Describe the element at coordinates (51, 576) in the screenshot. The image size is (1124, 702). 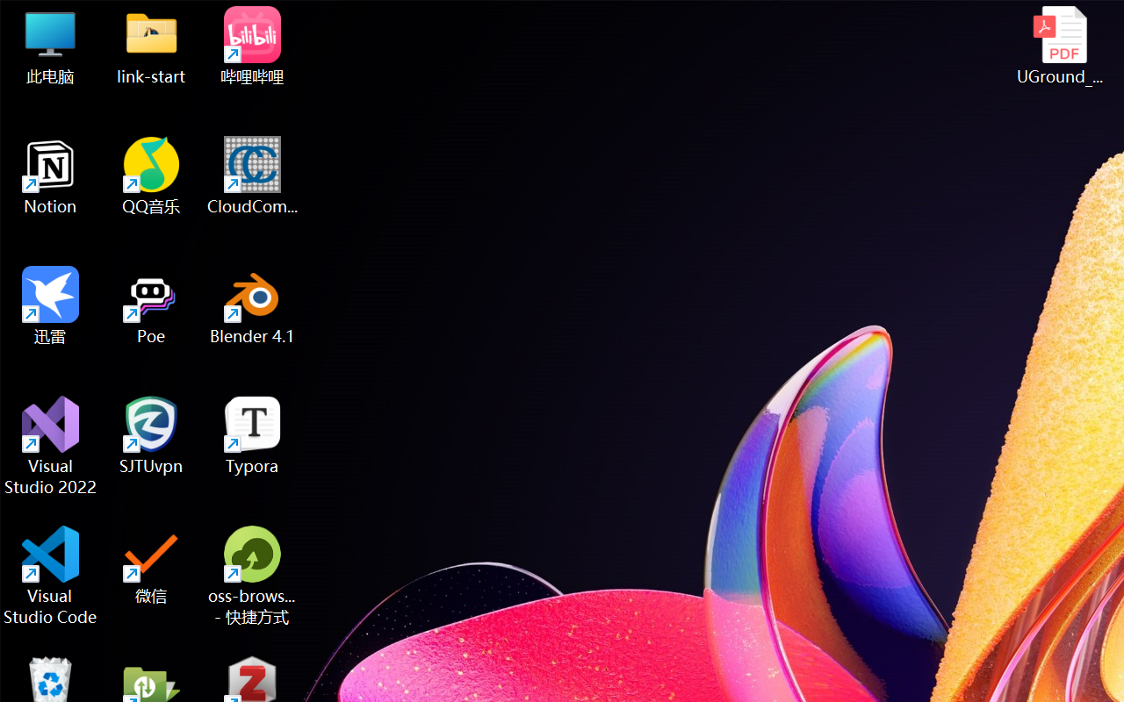
I see `Visual Studio Code` at that location.